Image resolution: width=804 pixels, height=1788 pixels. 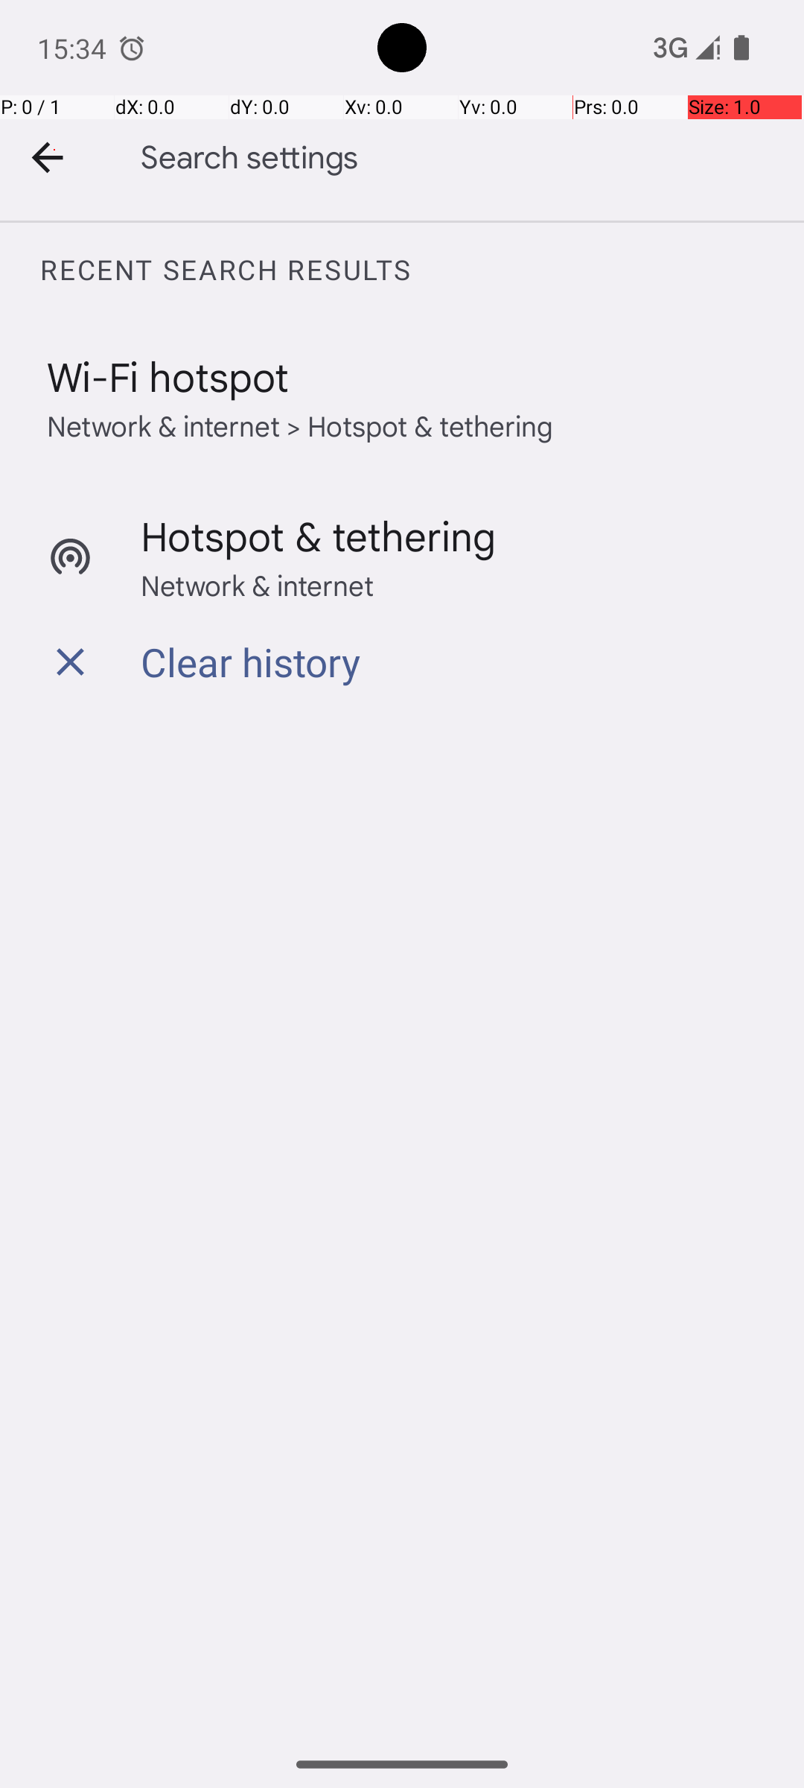 What do you see at coordinates (168, 375) in the screenshot?
I see `Wi-Fi hotspot` at bounding box center [168, 375].